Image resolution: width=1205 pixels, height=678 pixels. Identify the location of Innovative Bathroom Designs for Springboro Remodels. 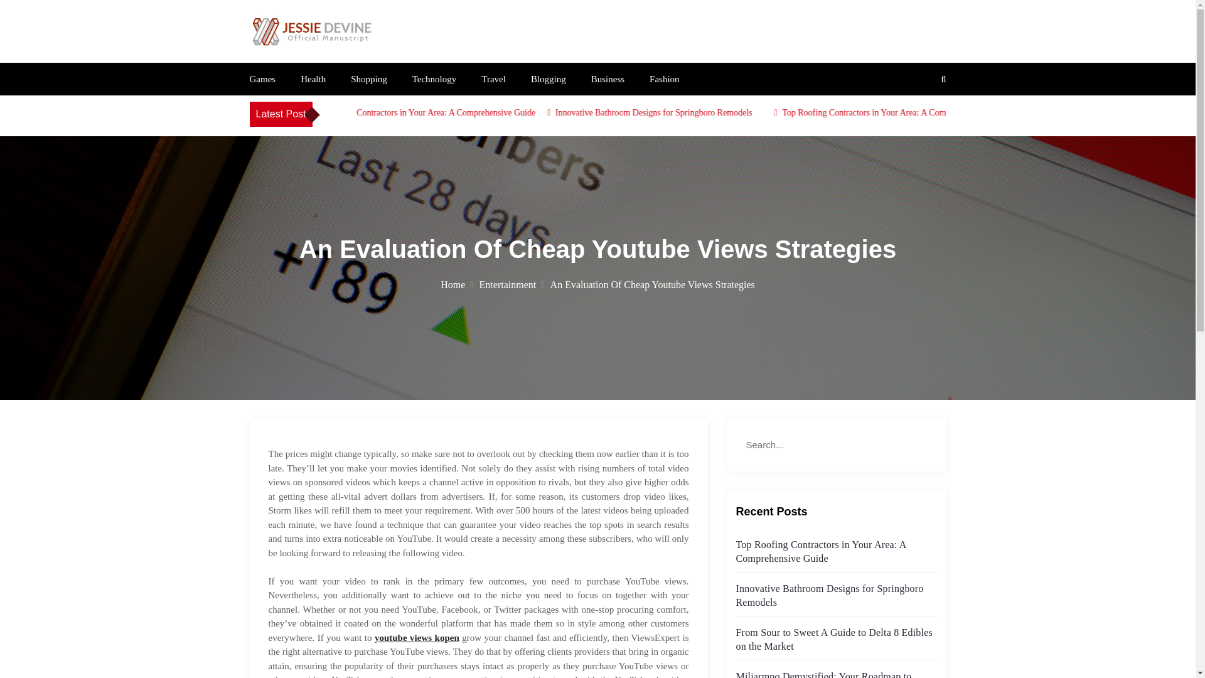
(708, 112).